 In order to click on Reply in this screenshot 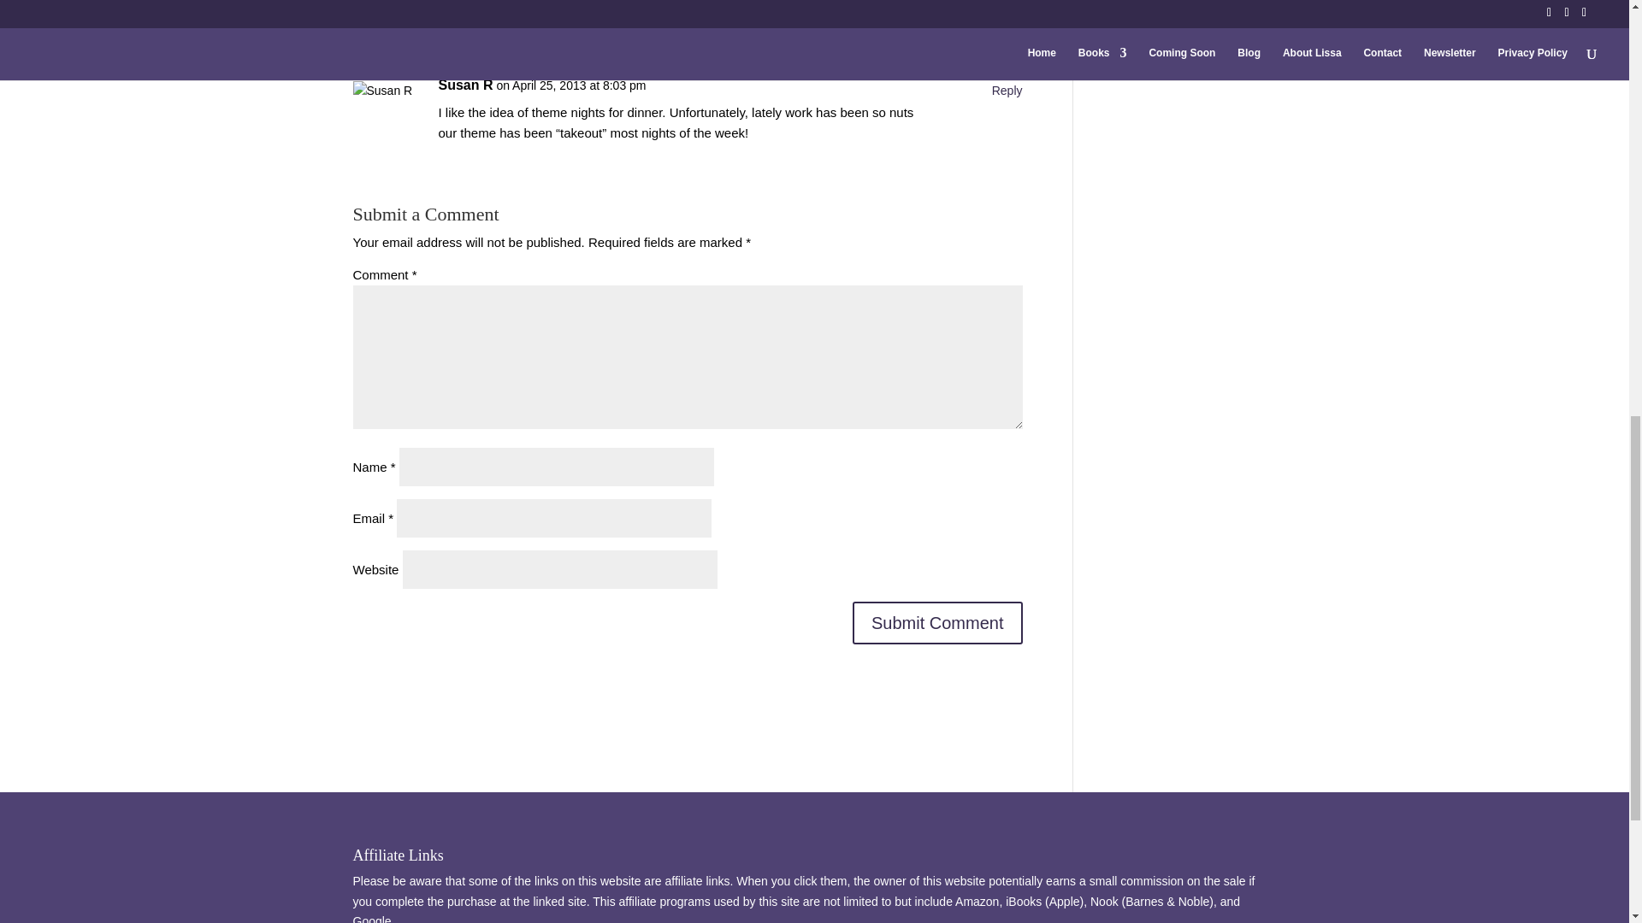, I will do `click(1007, 91)`.